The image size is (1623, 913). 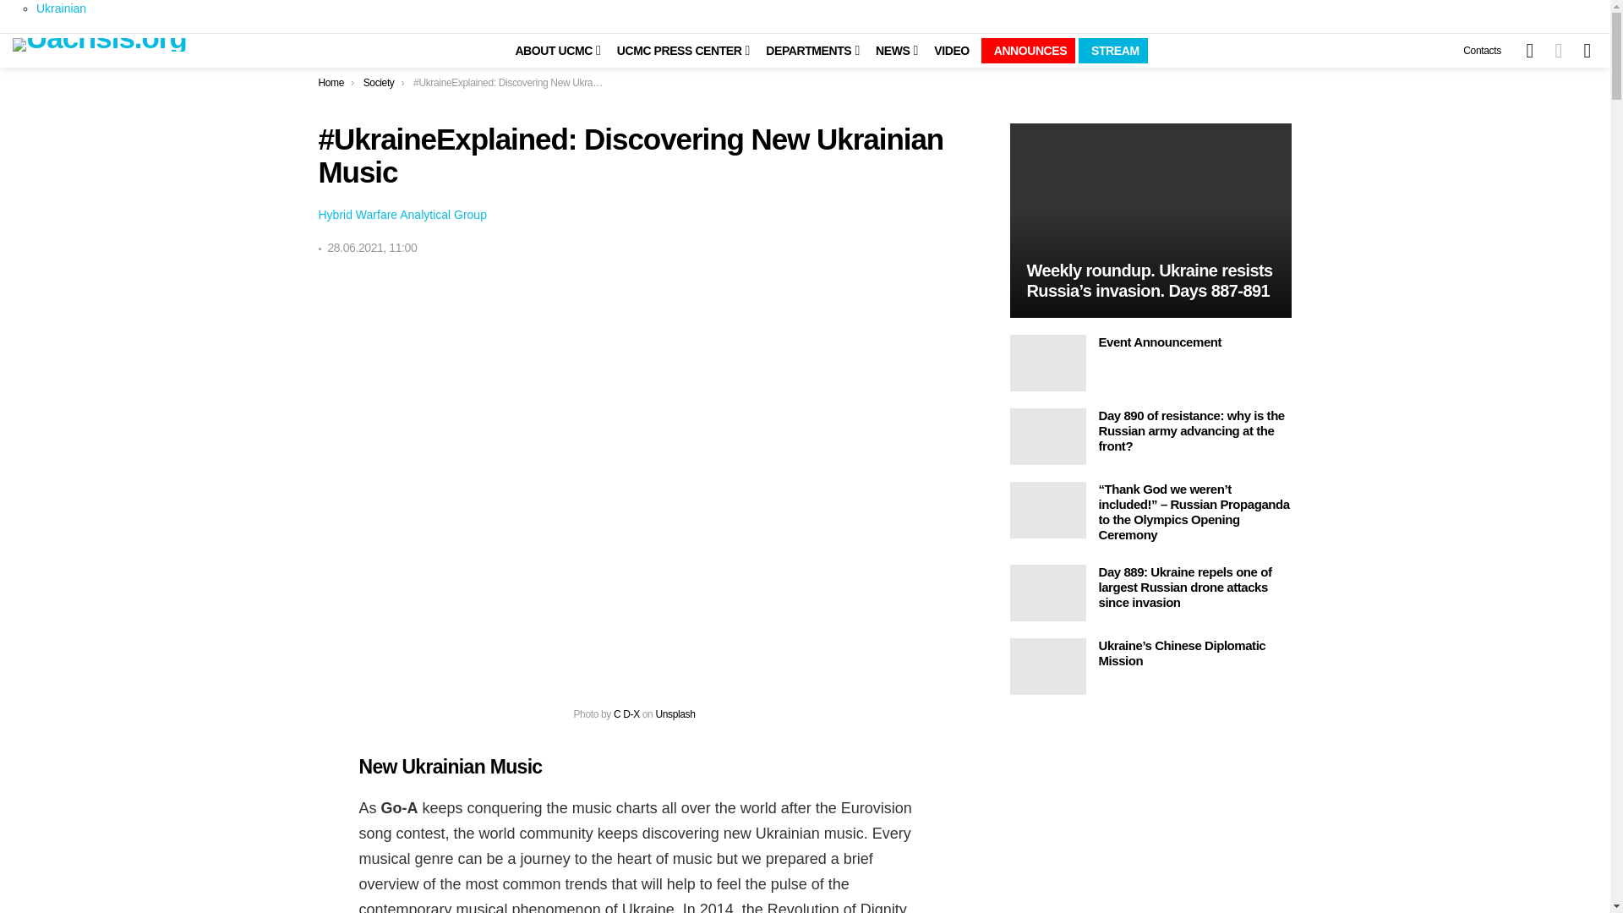 What do you see at coordinates (1047, 364) in the screenshot?
I see `Event Announcement` at bounding box center [1047, 364].